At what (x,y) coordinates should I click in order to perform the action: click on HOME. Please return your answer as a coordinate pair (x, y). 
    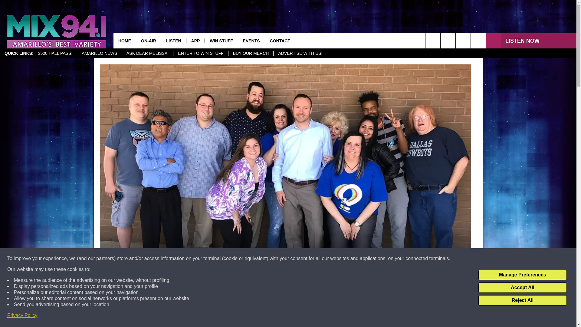
    Looking at the image, I should click on (125, 41).